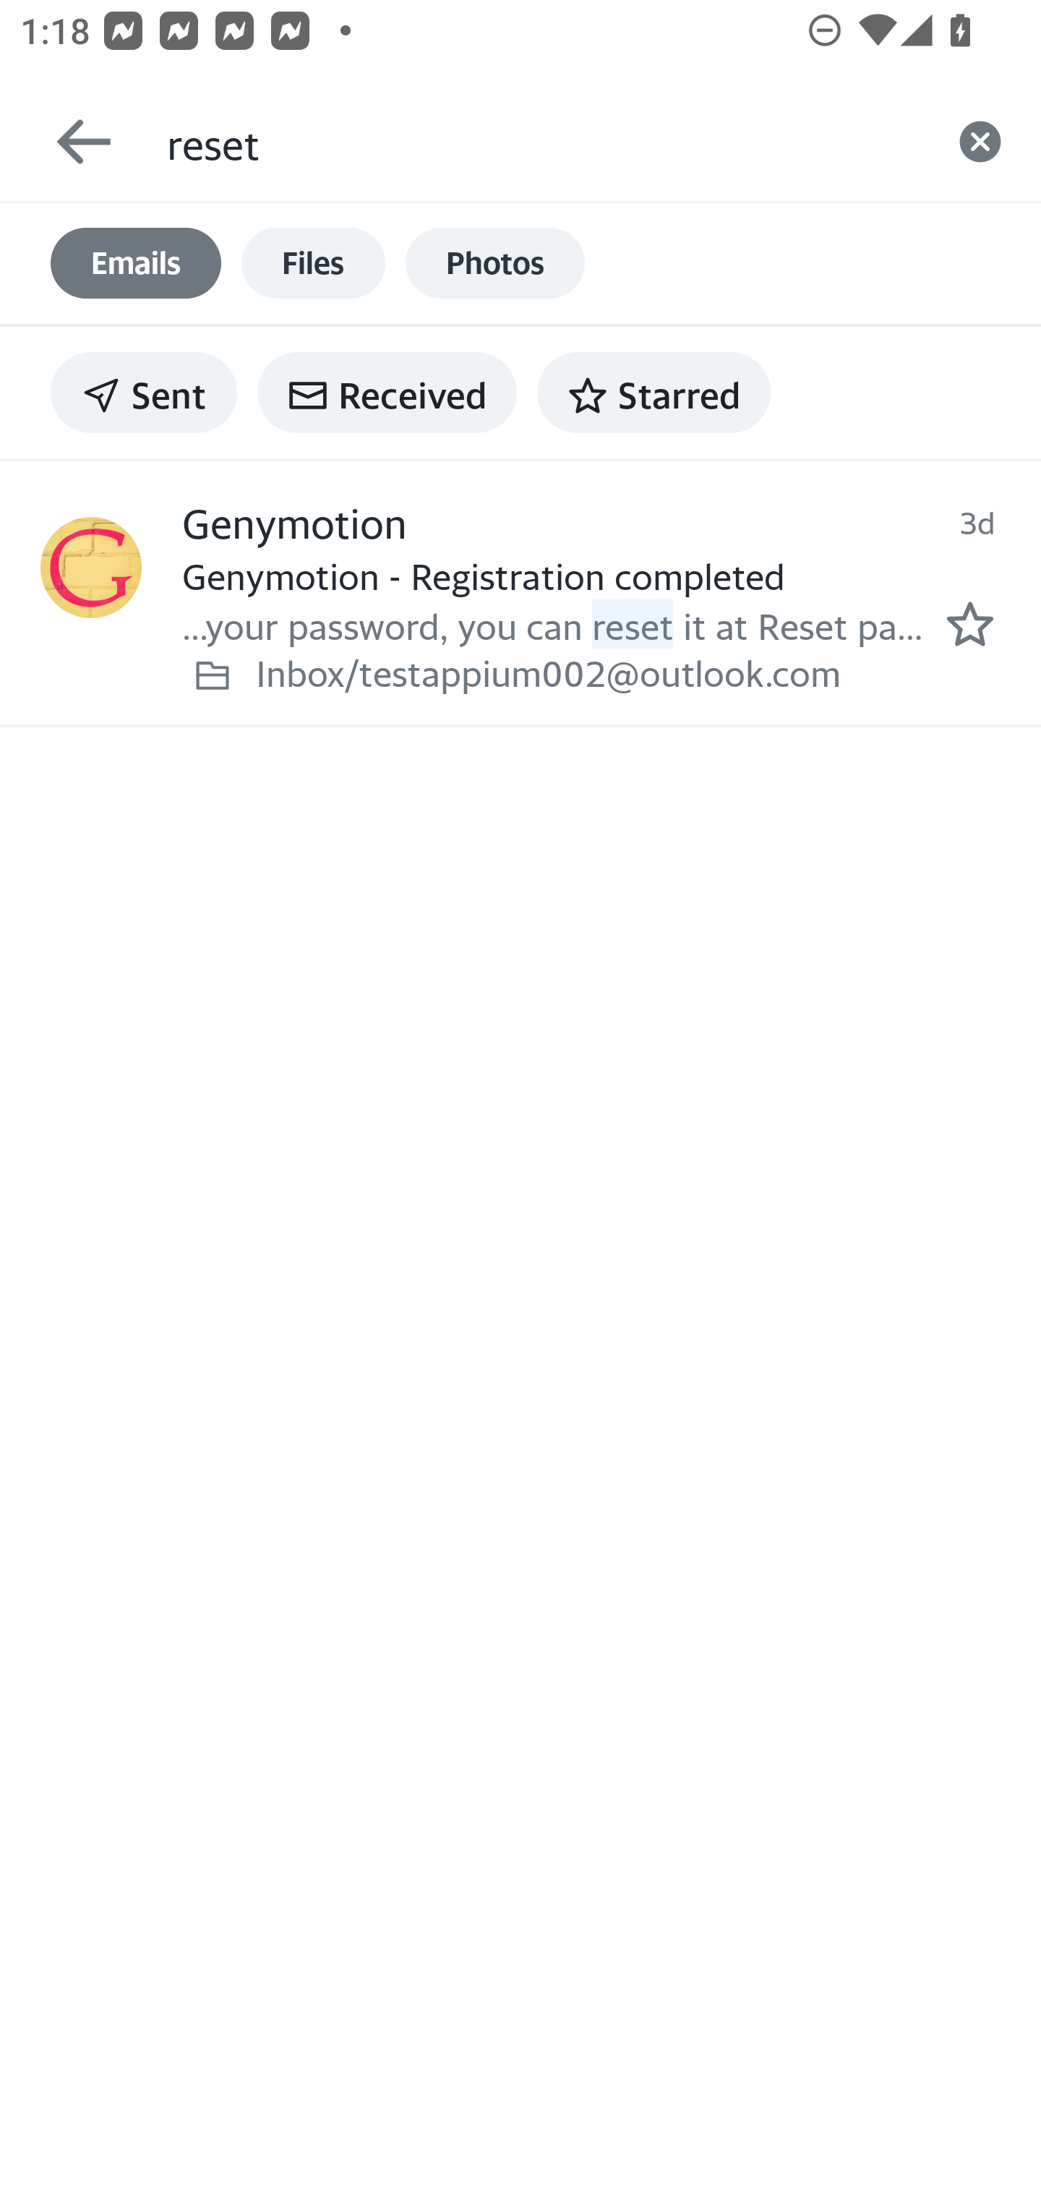 The width and height of the screenshot is (1041, 2198). What do you see at coordinates (495, 263) in the screenshot?
I see `Photos` at bounding box center [495, 263].